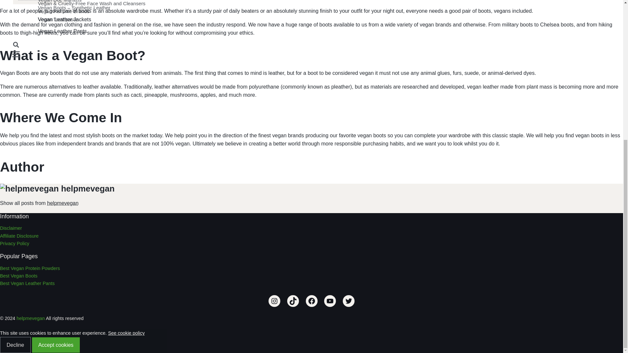  Describe the element at coordinates (289, 20) in the screenshot. I see `Vegan Leather Jackets` at that location.